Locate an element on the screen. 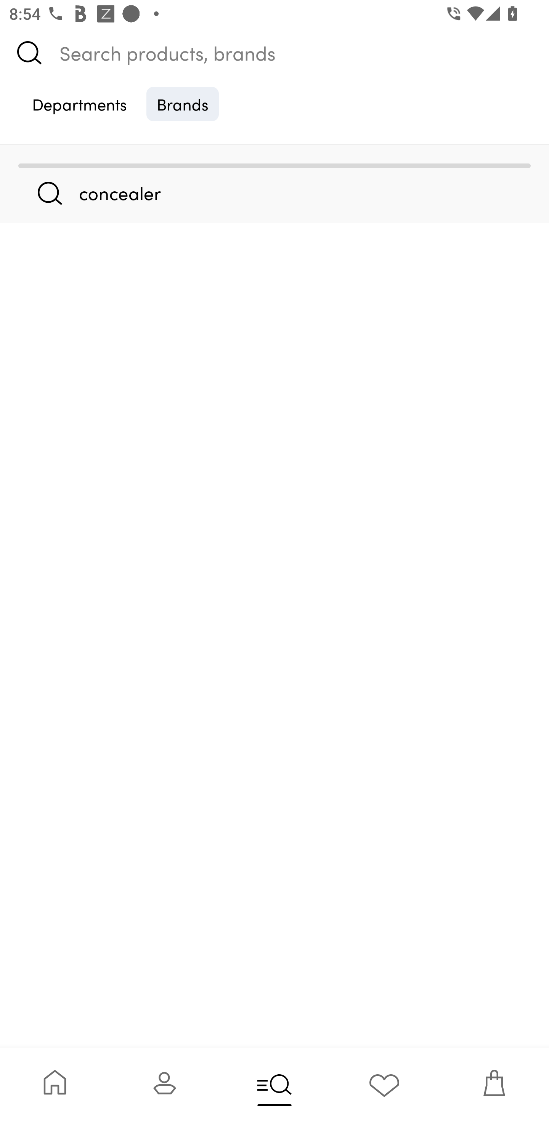 The image size is (549, 1128). Brands is located at coordinates (183, 104).